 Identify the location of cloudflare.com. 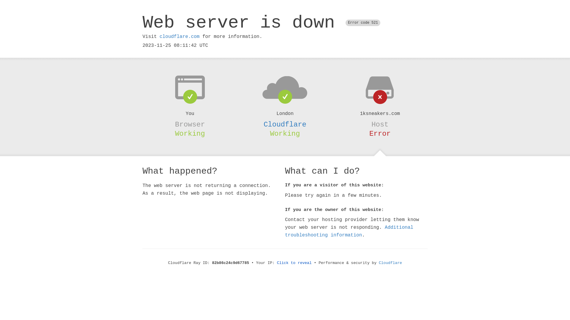
(180, 37).